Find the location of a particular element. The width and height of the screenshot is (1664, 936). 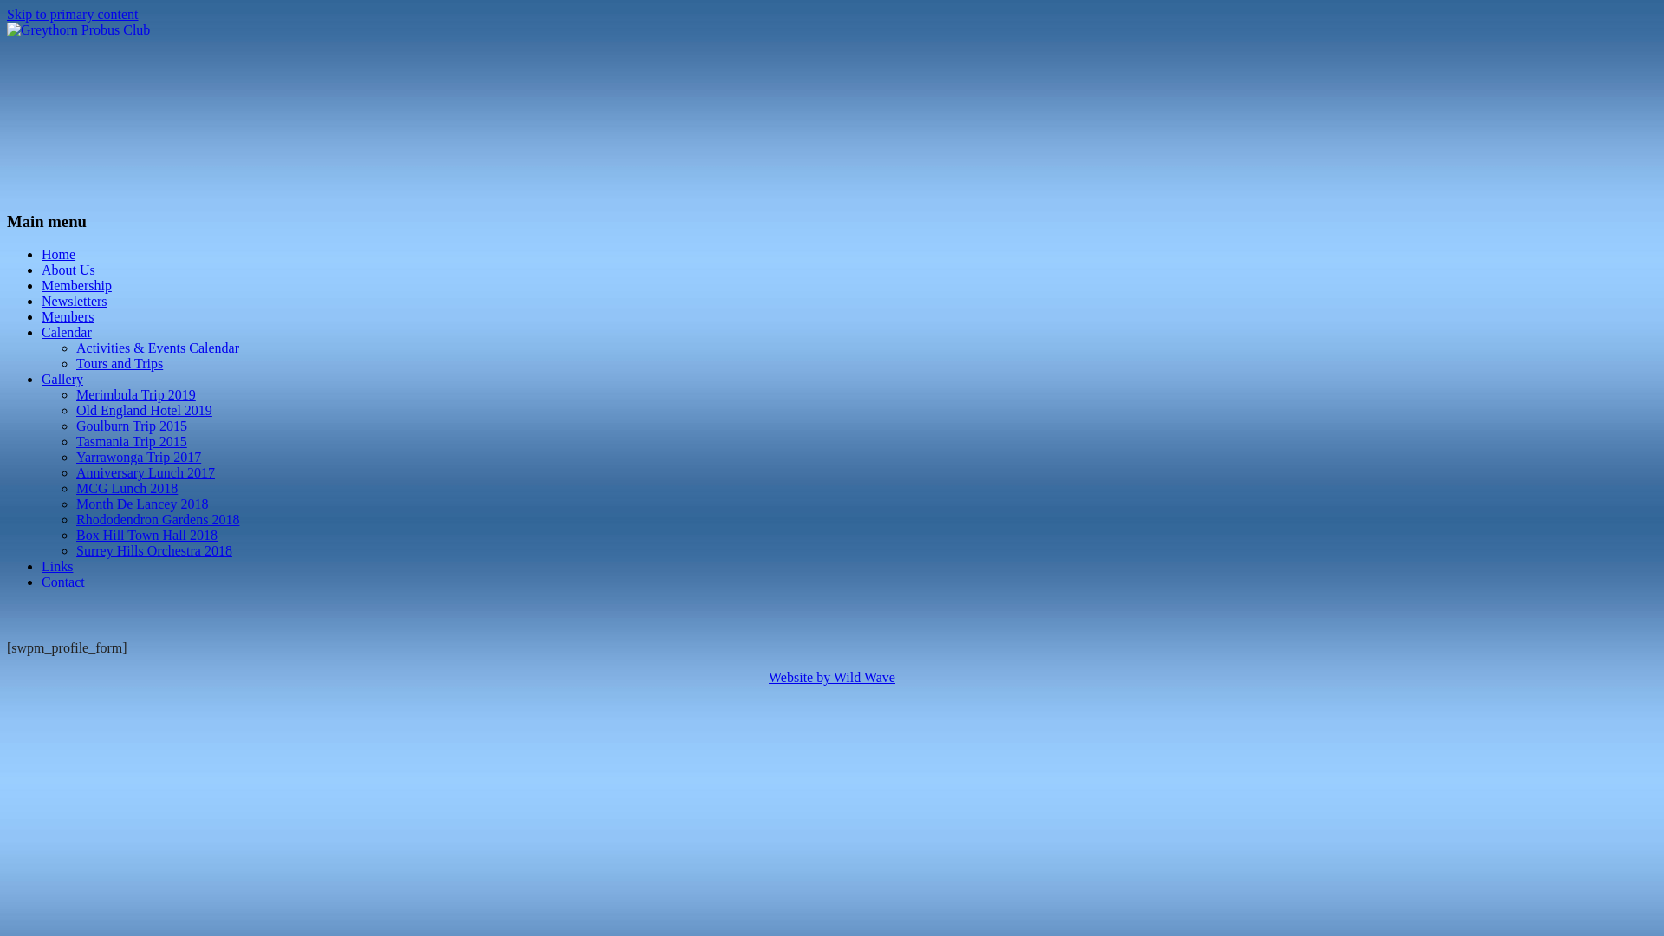

Box Hill Town Hall 2018 is located at coordinates (147, 536).